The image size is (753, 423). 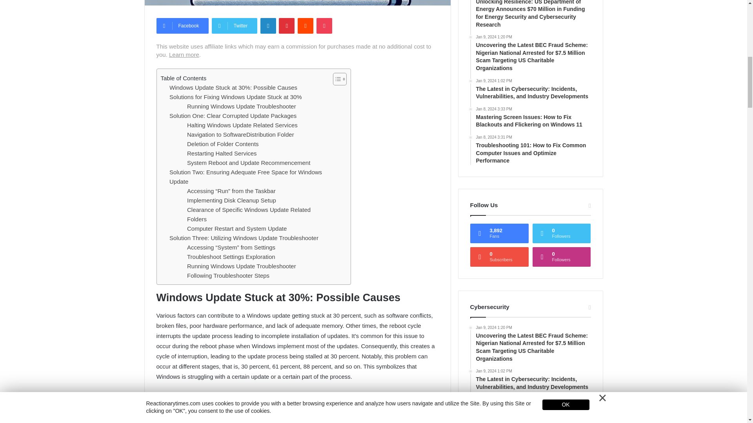 What do you see at coordinates (268, 26) in the screenshot?
I see `LinkedIn` at bounding box center [268, 26].